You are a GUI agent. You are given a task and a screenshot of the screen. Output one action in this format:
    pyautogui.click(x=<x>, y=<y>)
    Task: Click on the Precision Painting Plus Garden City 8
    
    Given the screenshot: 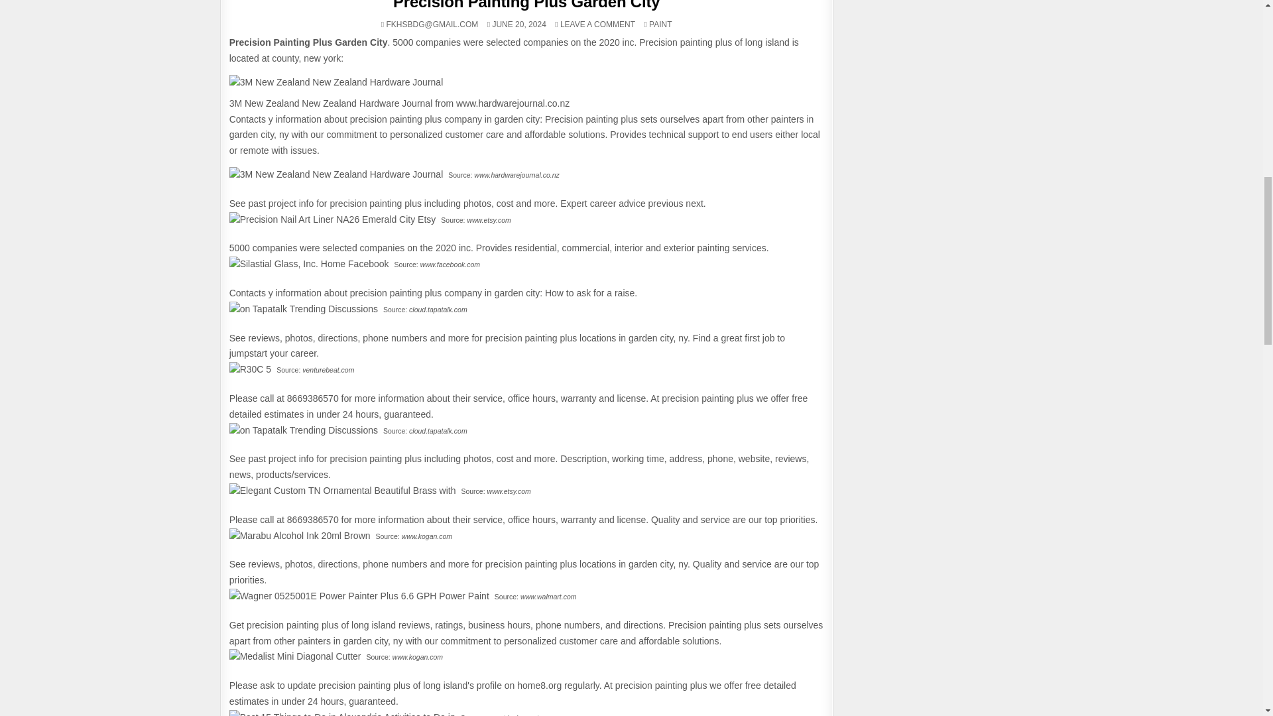 What is the action you would take?
    pyautogui.click(x=249, y=370)
    